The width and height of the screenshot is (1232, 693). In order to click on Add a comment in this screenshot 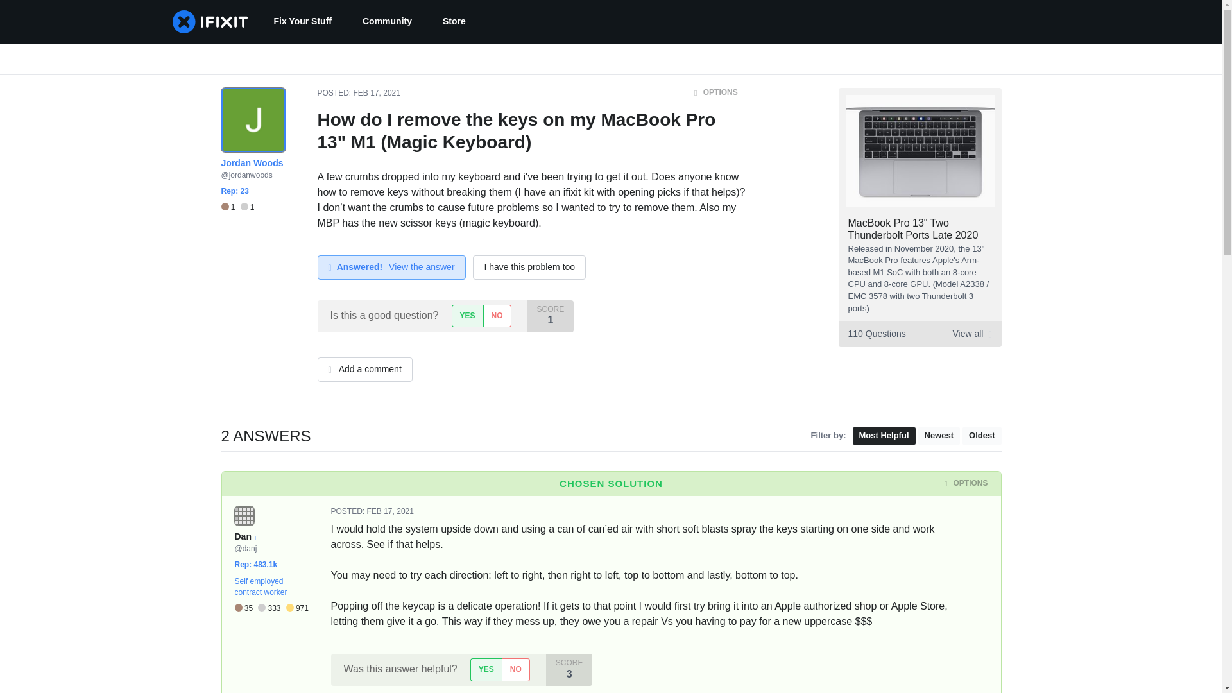, I will do `click(364, 370)`.